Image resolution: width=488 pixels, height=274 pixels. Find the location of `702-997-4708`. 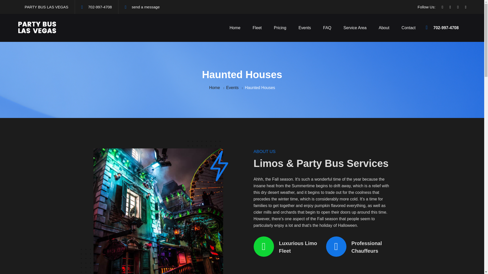

702-997-4708 is located at coordinates (450, 28).